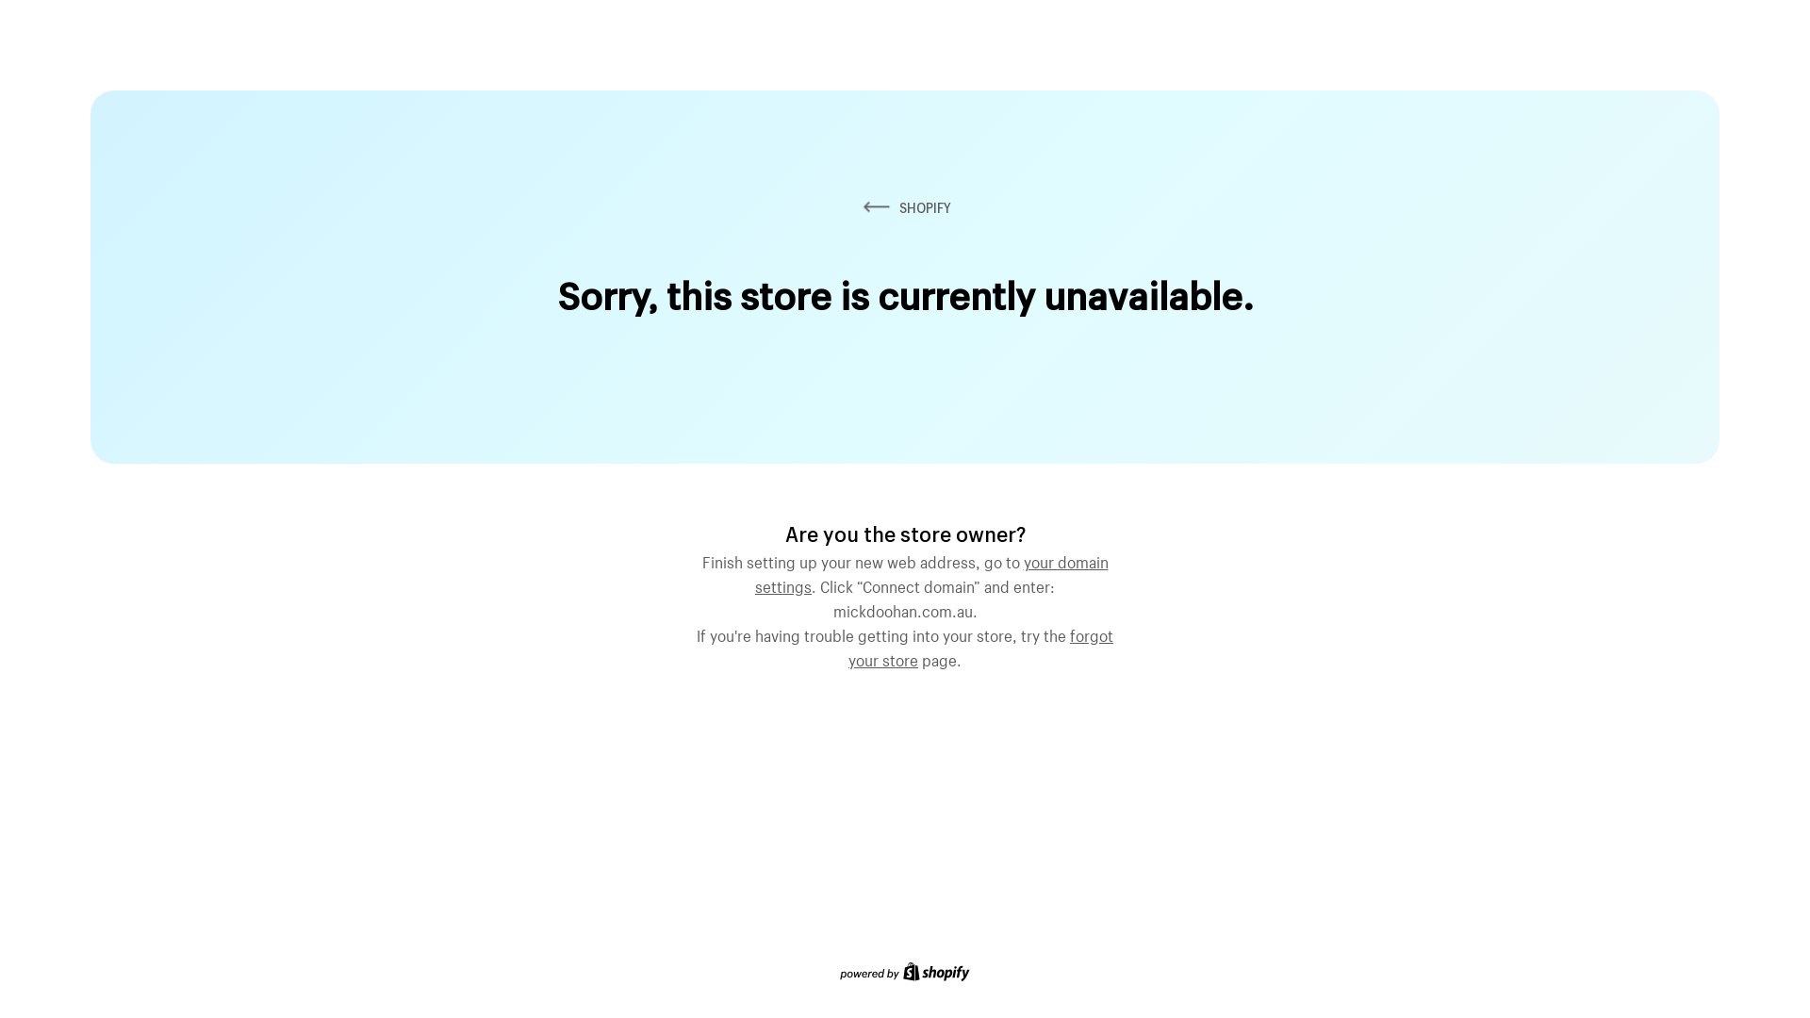  I want to click on your domain settings, so click(931, 572).